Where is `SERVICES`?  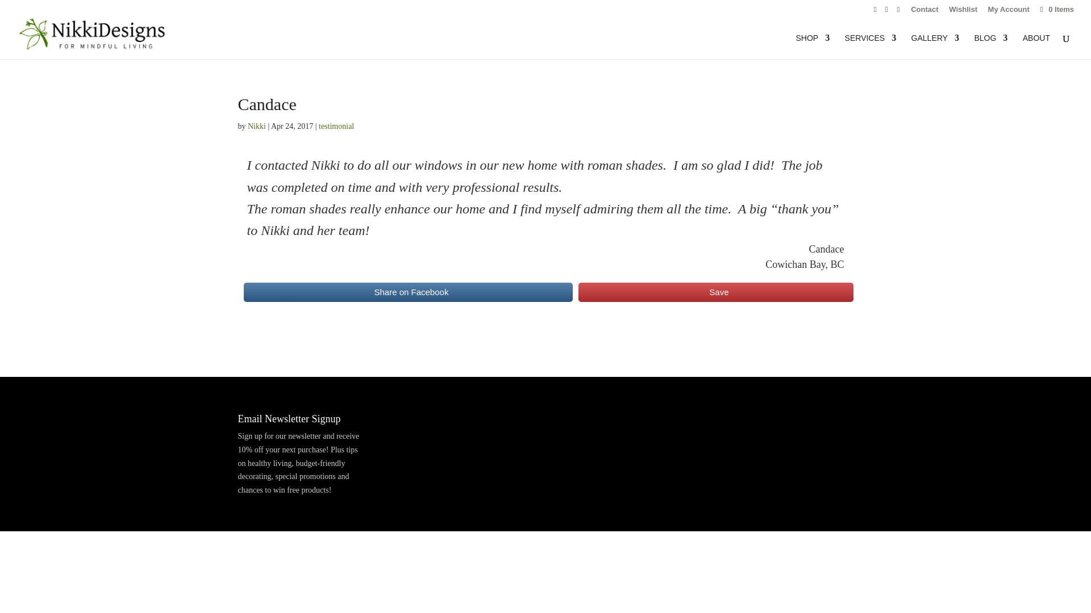
SERVICES is located at coordinates (871, 47).